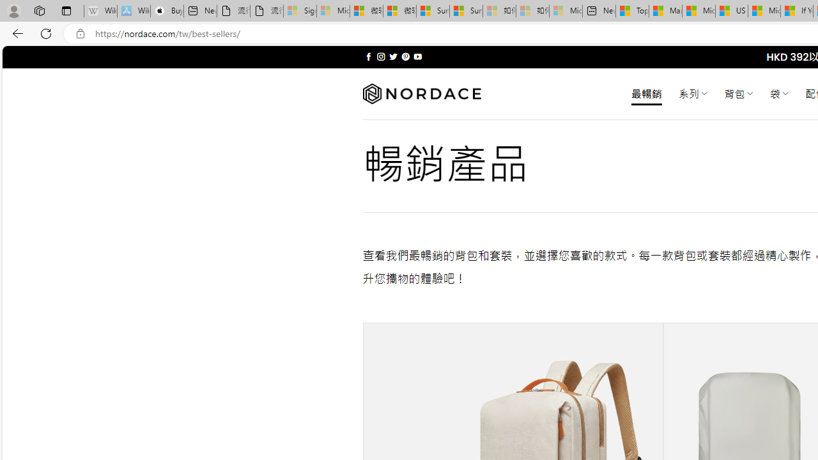  I want to click on Tab actions menu, so click(66, 10).